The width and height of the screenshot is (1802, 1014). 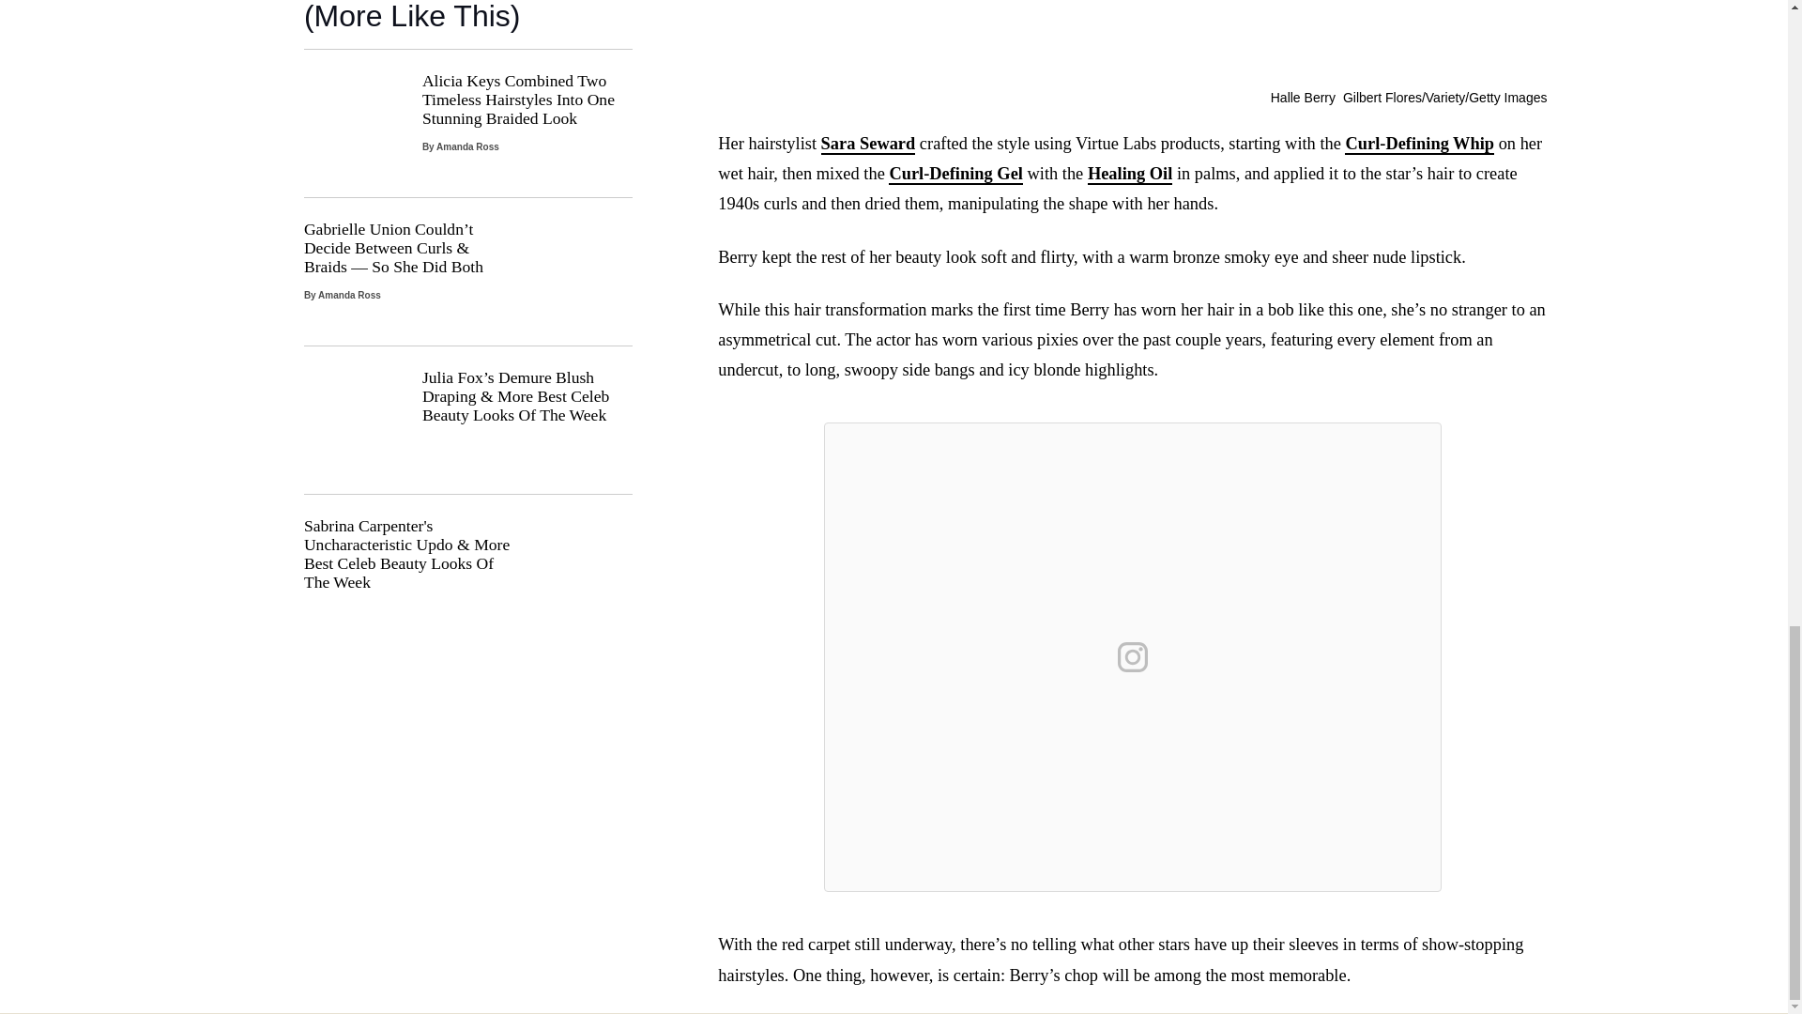 What do you see at coordinates (1130, 174) in the screenshot?
I see `Healing Oil` at bounding box center [1130, 174].